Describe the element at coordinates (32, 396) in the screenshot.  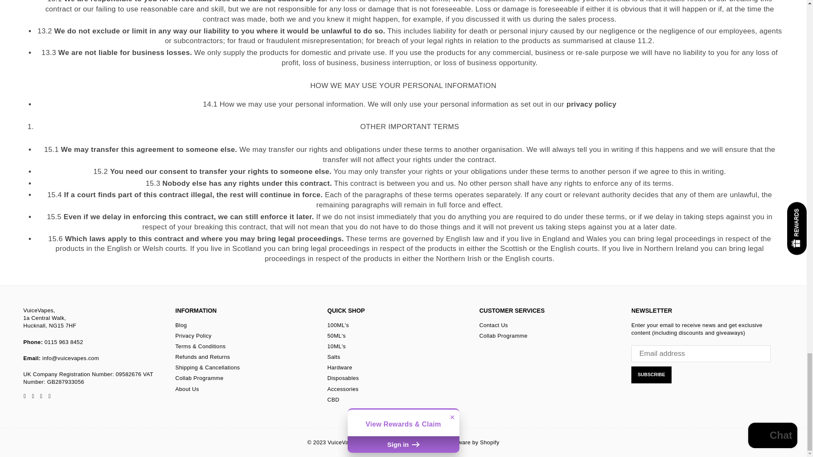
I see `VuiceVapes on Twitter` at that location.